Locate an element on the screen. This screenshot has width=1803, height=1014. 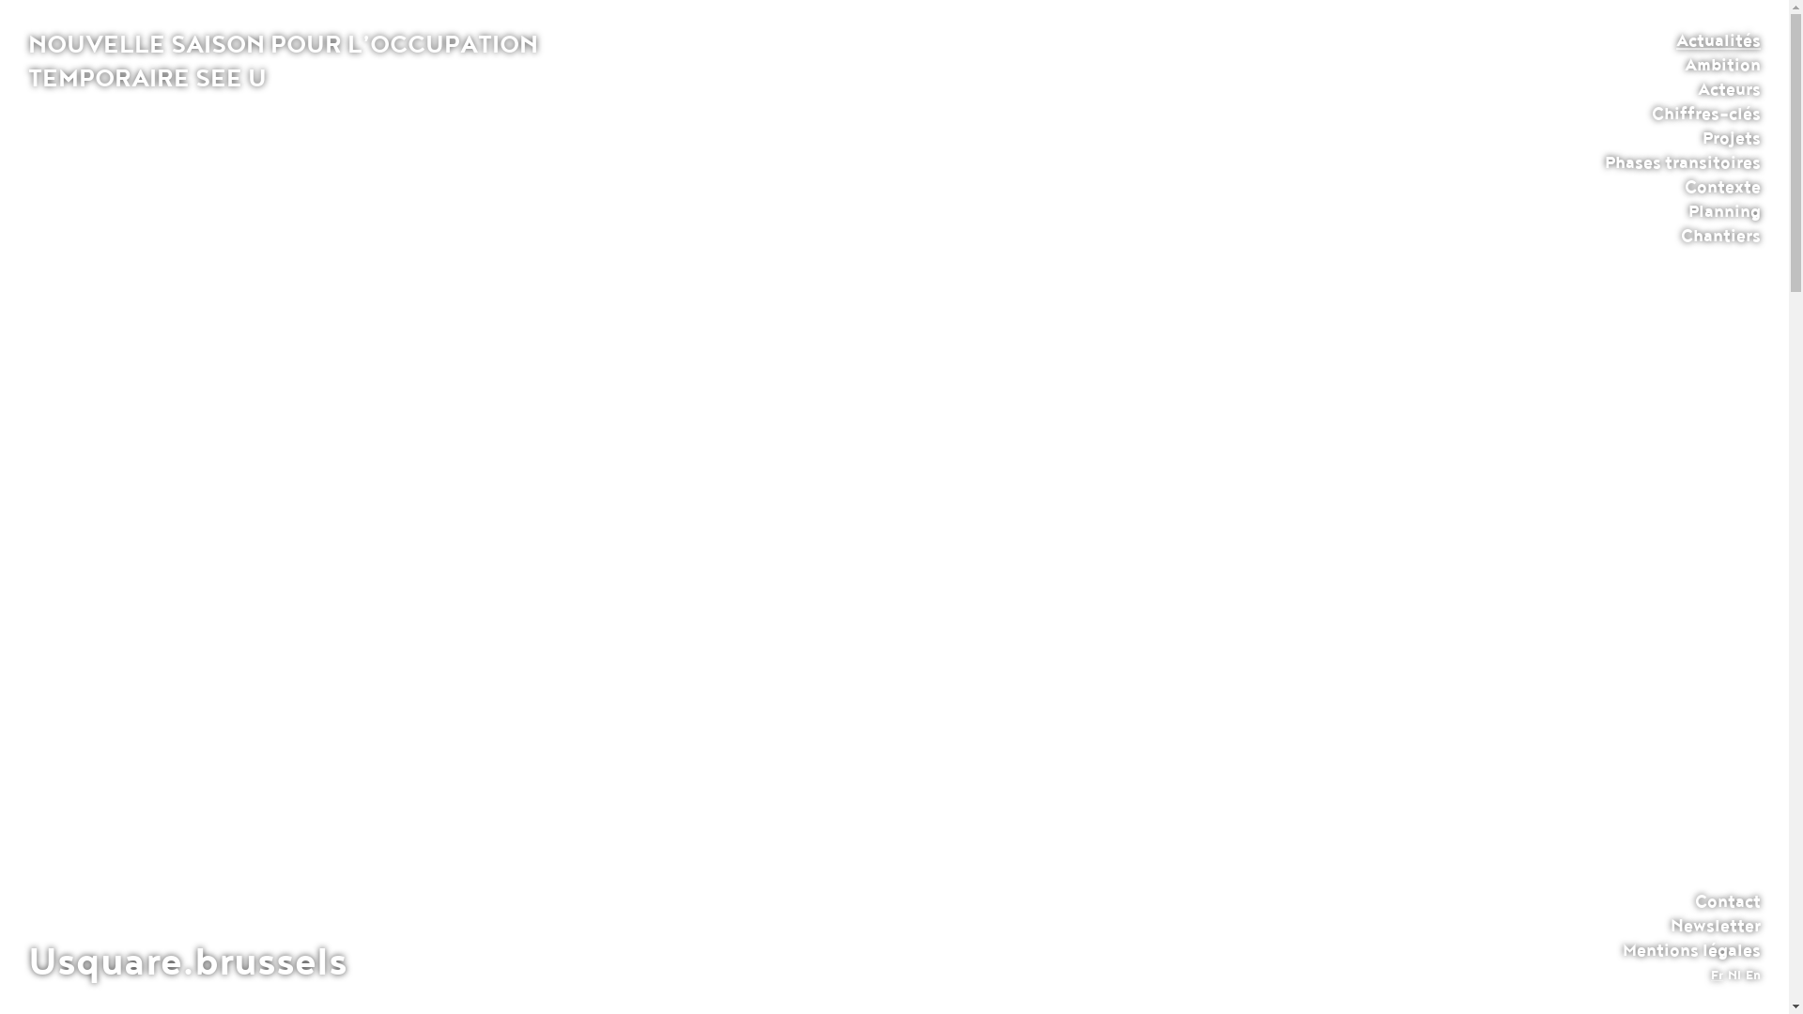
En is located at coordinates (1753, 976).